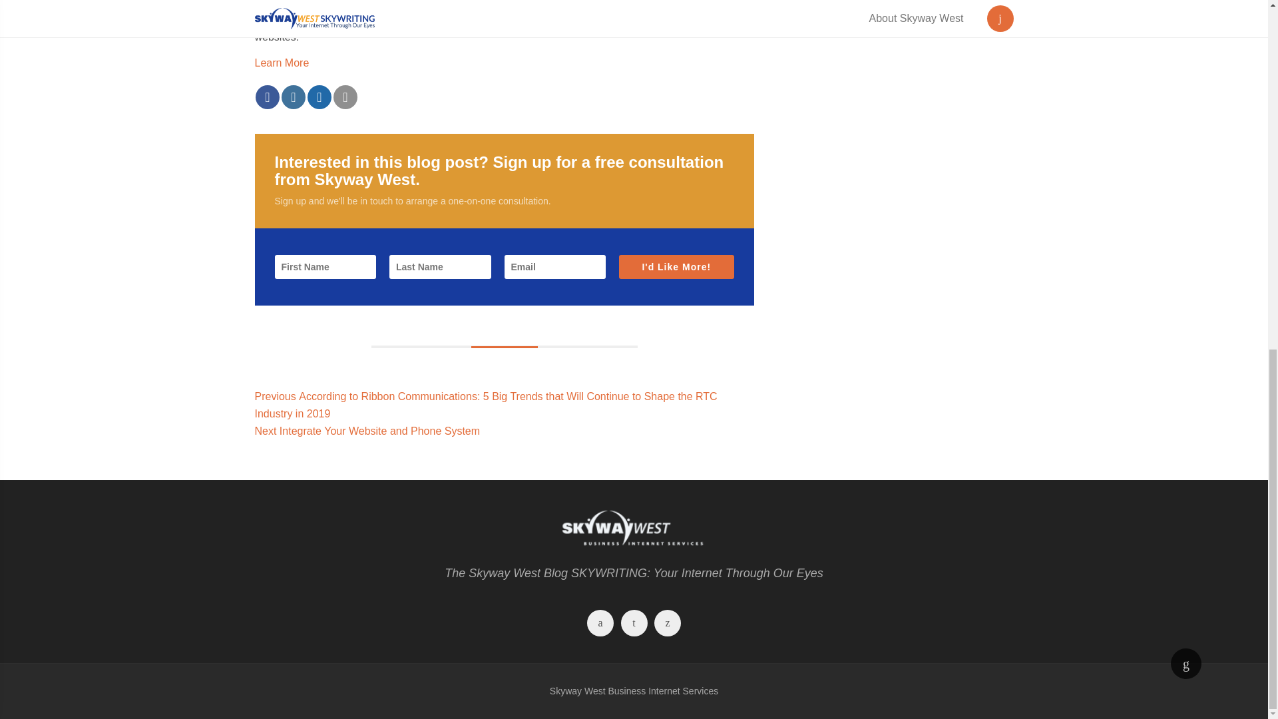 Image resolution: width=1278 pixels, height=719 pixels. I want to click on To top, so click(367, 431).